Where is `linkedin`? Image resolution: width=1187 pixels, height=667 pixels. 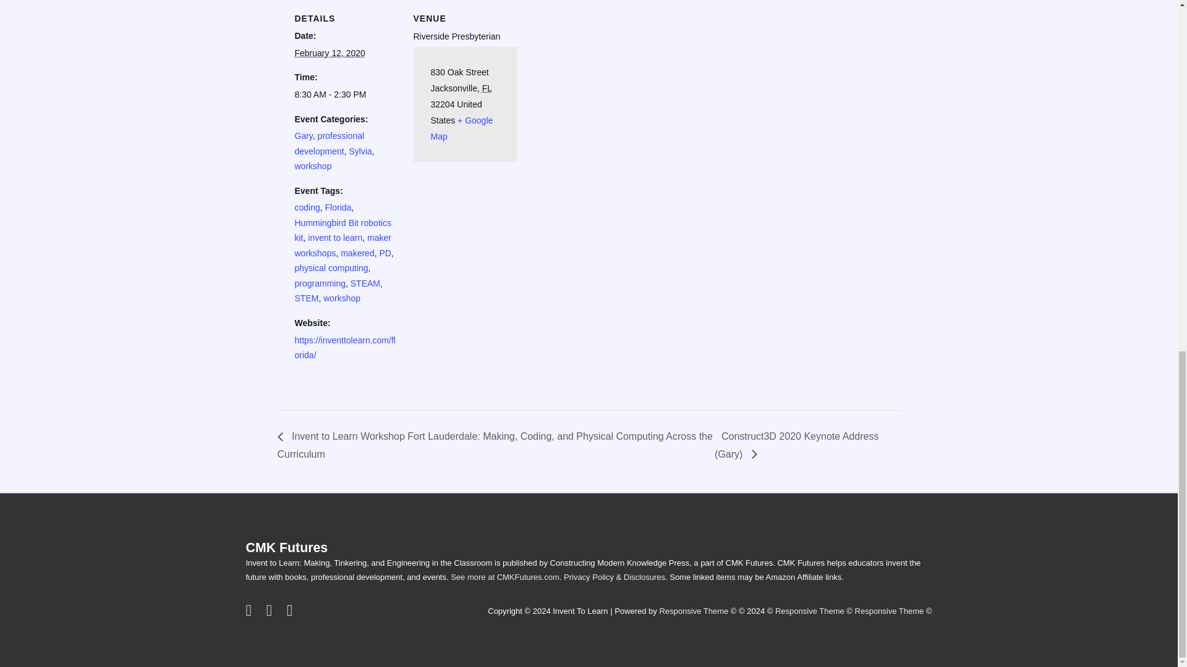
linkedin is located at coordinates (291, 613).